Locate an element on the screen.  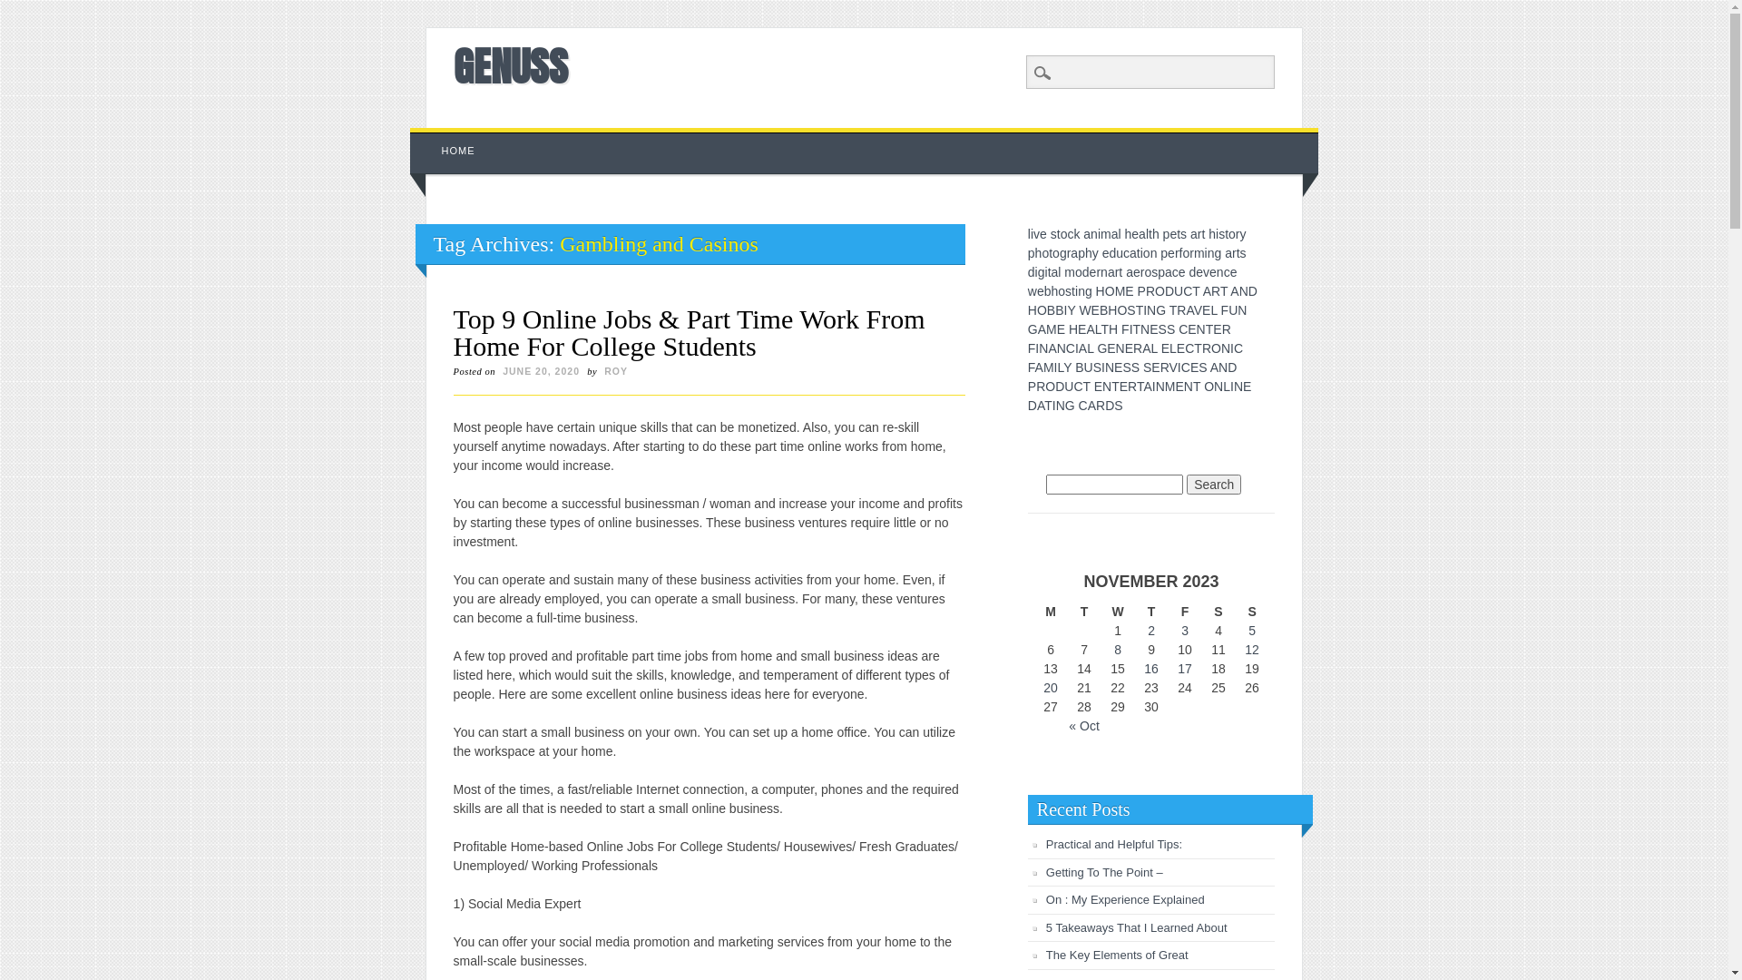
U is located at coordinates (1069, 387).